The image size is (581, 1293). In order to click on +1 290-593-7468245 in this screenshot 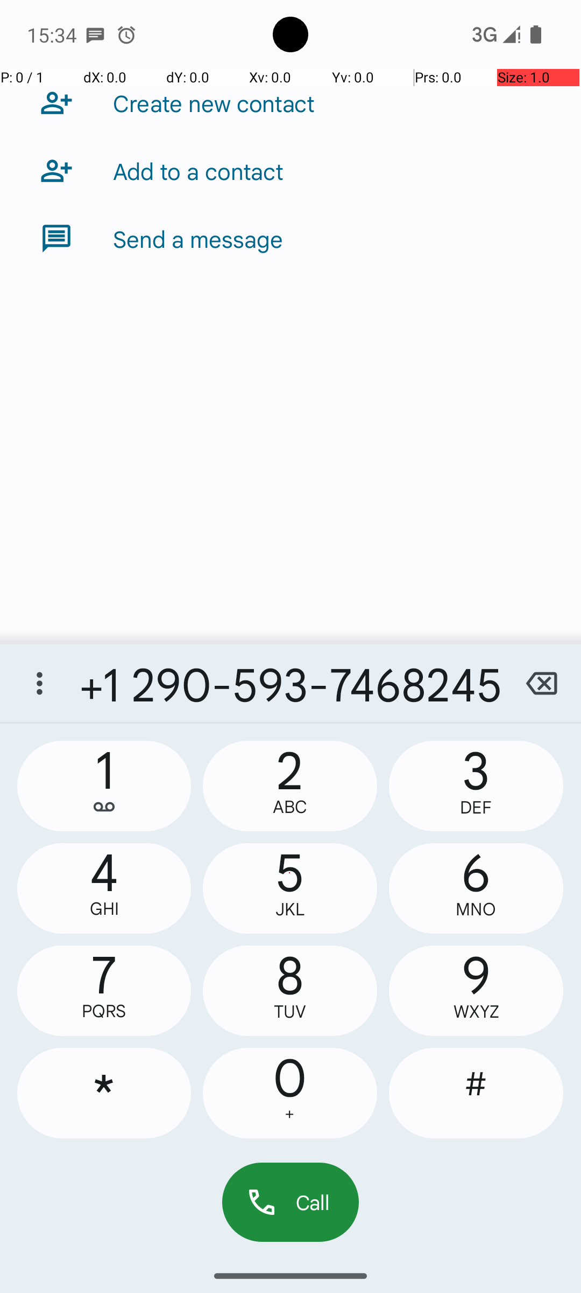, I will do `click(290, 683)`.